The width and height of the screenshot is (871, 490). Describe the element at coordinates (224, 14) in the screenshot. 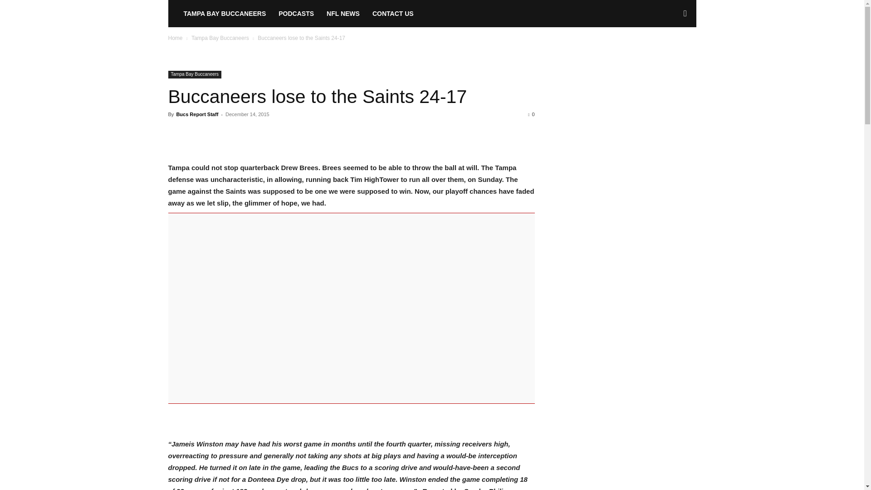

I see `TAMPA BAY BUCCANEERS` at that location.